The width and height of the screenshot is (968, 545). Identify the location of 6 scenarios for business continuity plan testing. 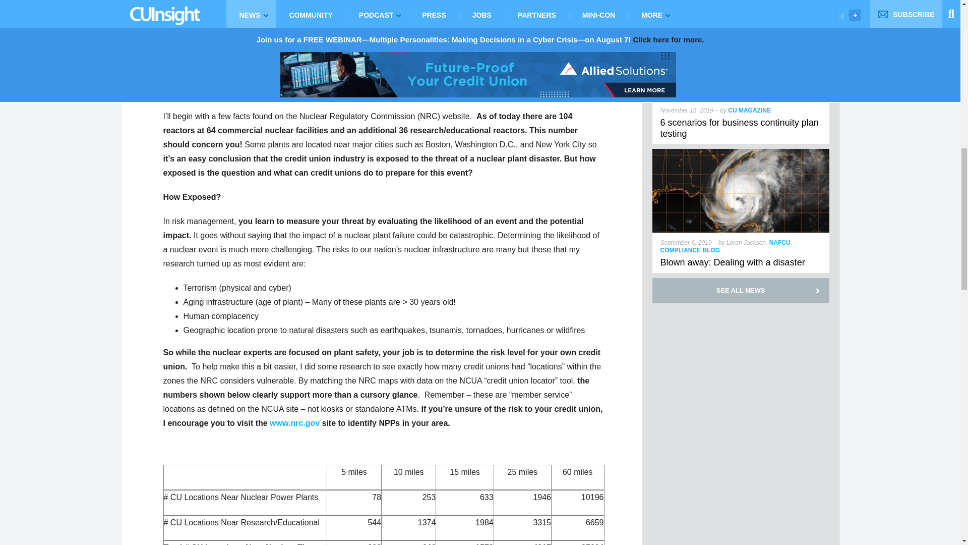
(741, 21).